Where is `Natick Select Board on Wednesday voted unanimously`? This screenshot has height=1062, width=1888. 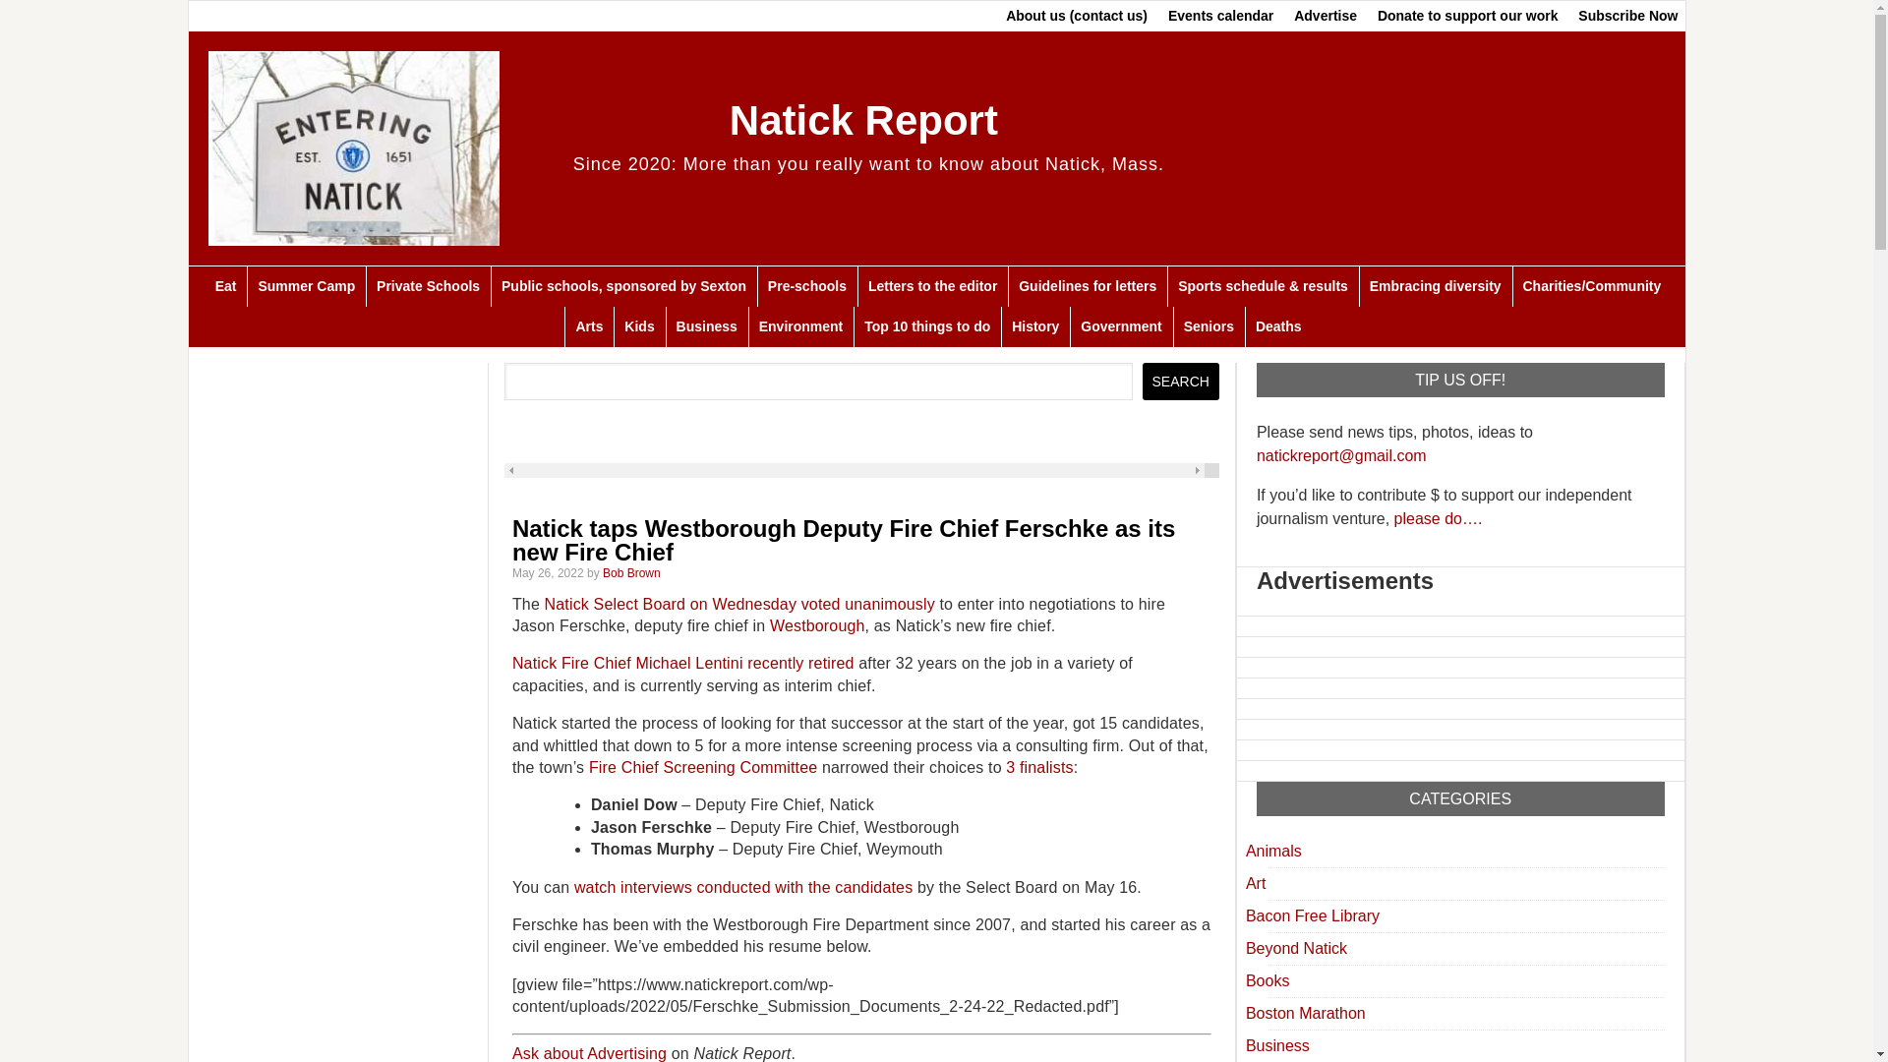
Natick Select Board on Wednesday voted unanimously is located at coordinates (739, 604).